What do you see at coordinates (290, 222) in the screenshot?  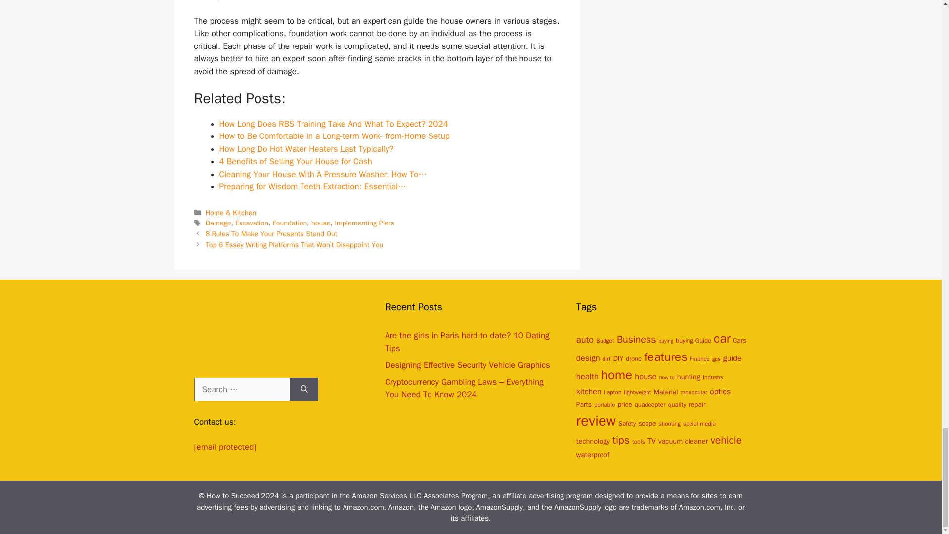 I see `Foundation` at bounding box center [290, 222].